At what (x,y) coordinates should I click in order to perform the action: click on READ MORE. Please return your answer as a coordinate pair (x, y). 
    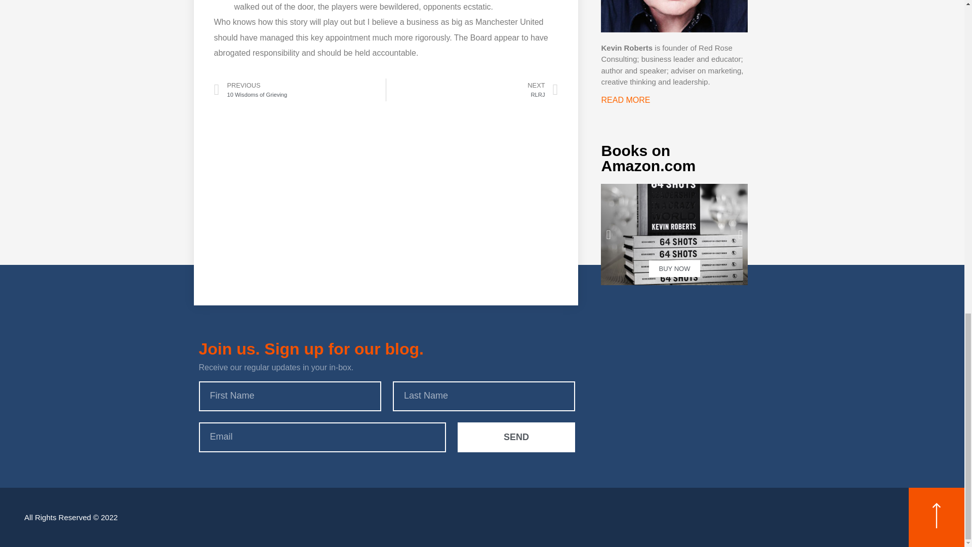
    Looking at the image, I should click on (674, 234).